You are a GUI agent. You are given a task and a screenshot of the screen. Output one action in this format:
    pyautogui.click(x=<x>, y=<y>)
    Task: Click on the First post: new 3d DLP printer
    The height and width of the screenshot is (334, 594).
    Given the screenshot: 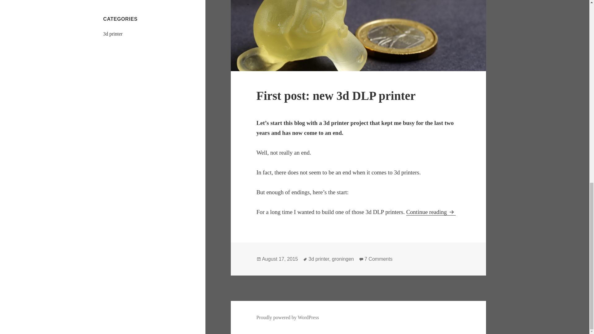 What is the action you would take?
    pyautogui.click(x=280, y=259)
    